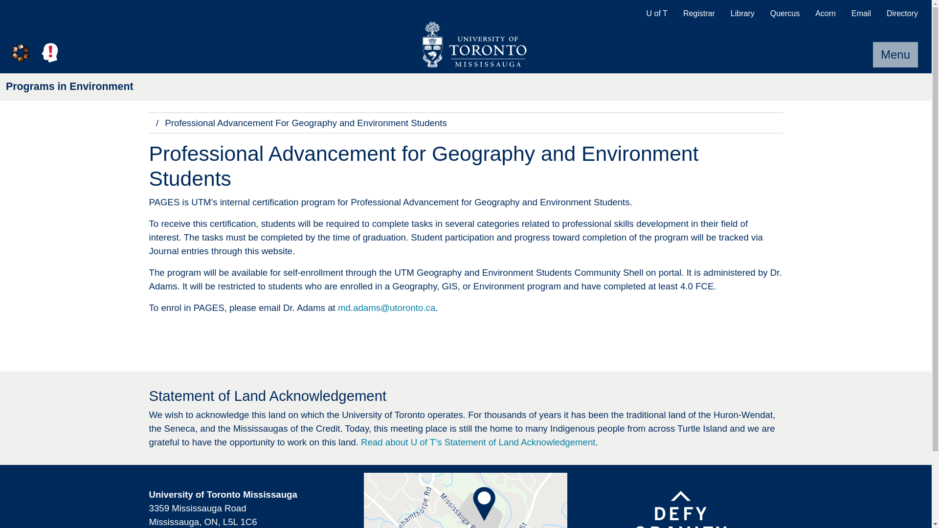 Image resolution: width=939 pixels, height=528 pixels. Describe the element at coordinates (826, 14) in the screenshot. I see `Acorn` at that location.